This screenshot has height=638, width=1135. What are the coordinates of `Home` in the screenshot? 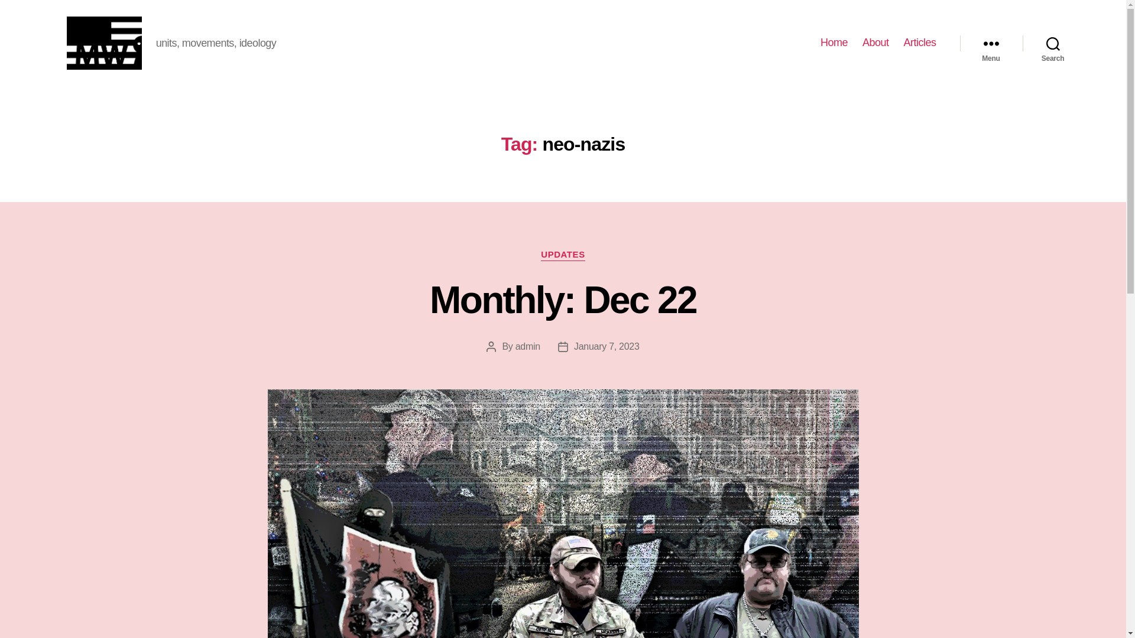 It's located at (834, 43).